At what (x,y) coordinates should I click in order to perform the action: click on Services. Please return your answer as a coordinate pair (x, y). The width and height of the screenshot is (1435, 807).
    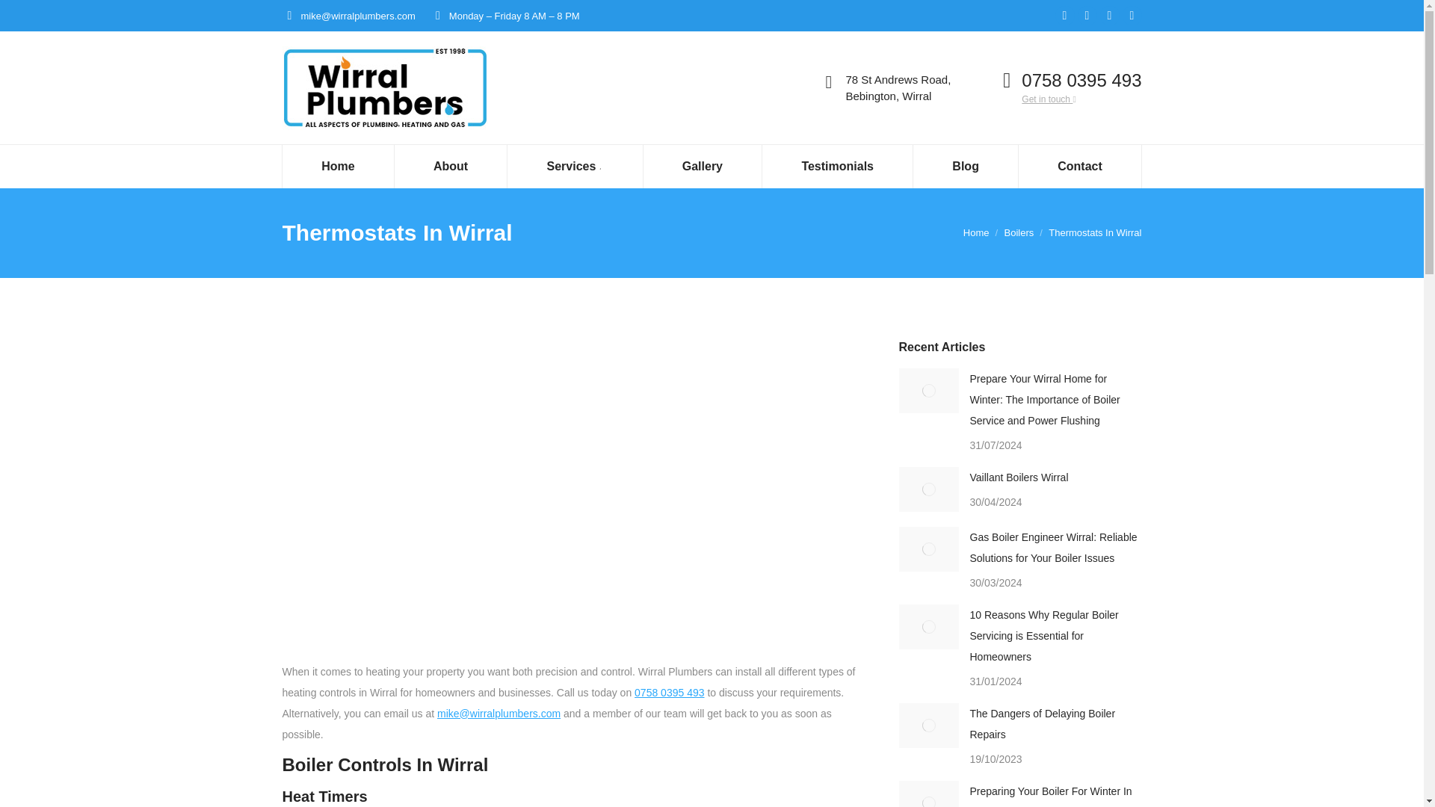
    Looking at the image, I should click on (575, 166).